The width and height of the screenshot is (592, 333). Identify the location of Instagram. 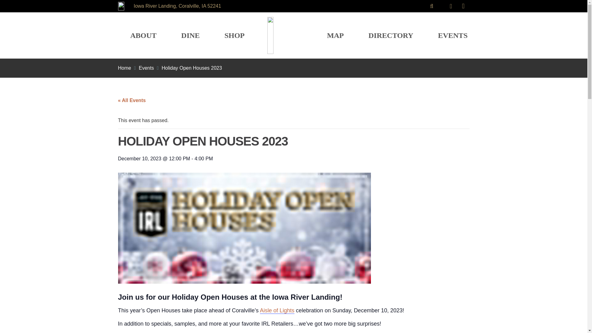
(463, 6).